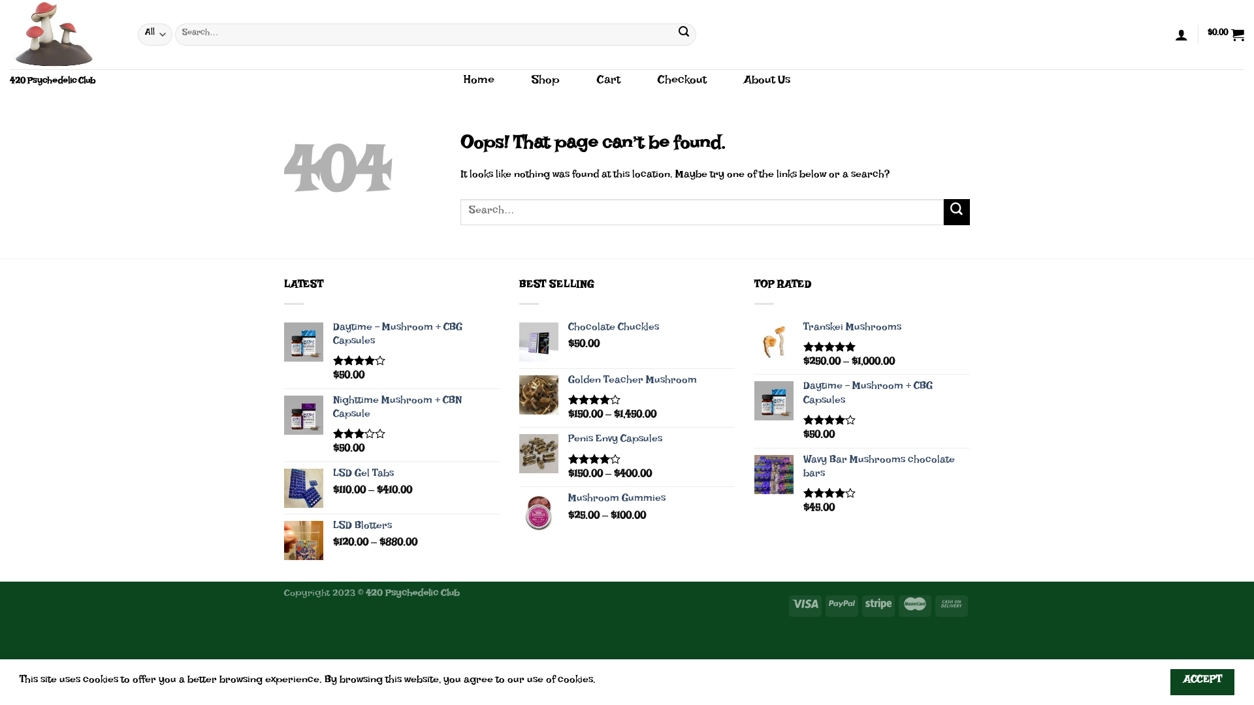 This screenshot has width=1254, height=705. Describe the element at coordinates (417, 527) in the screenshot. I see `LSD Blotters` at that location.